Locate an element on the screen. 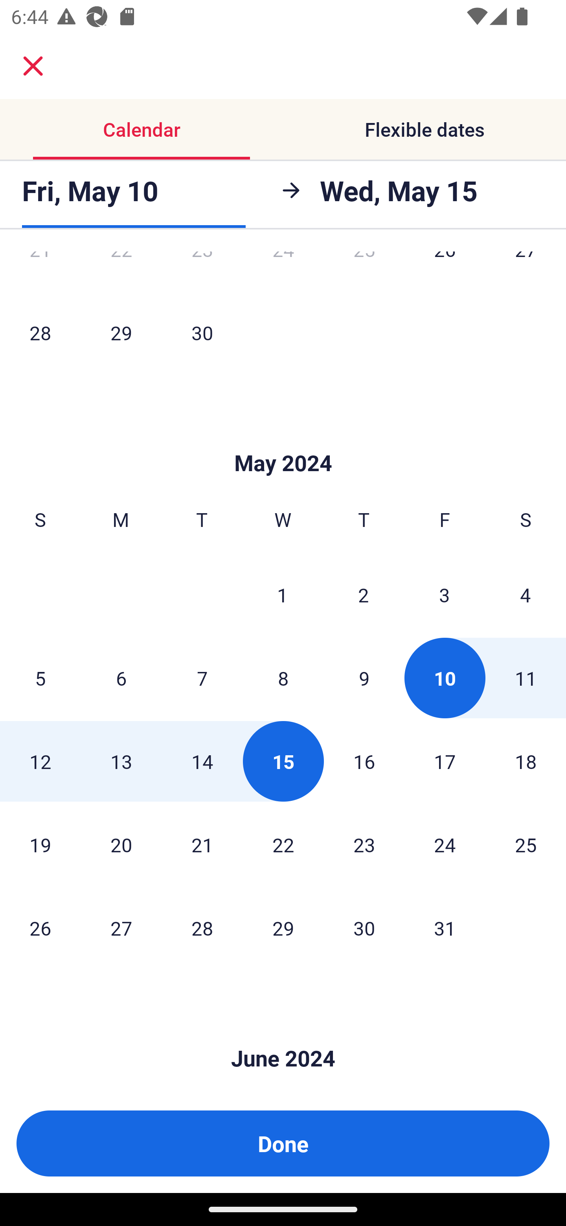 This screenshot has width=566, height=1226. 16 Thursday, May 16, 2024 is located at coordinates (364, 761).